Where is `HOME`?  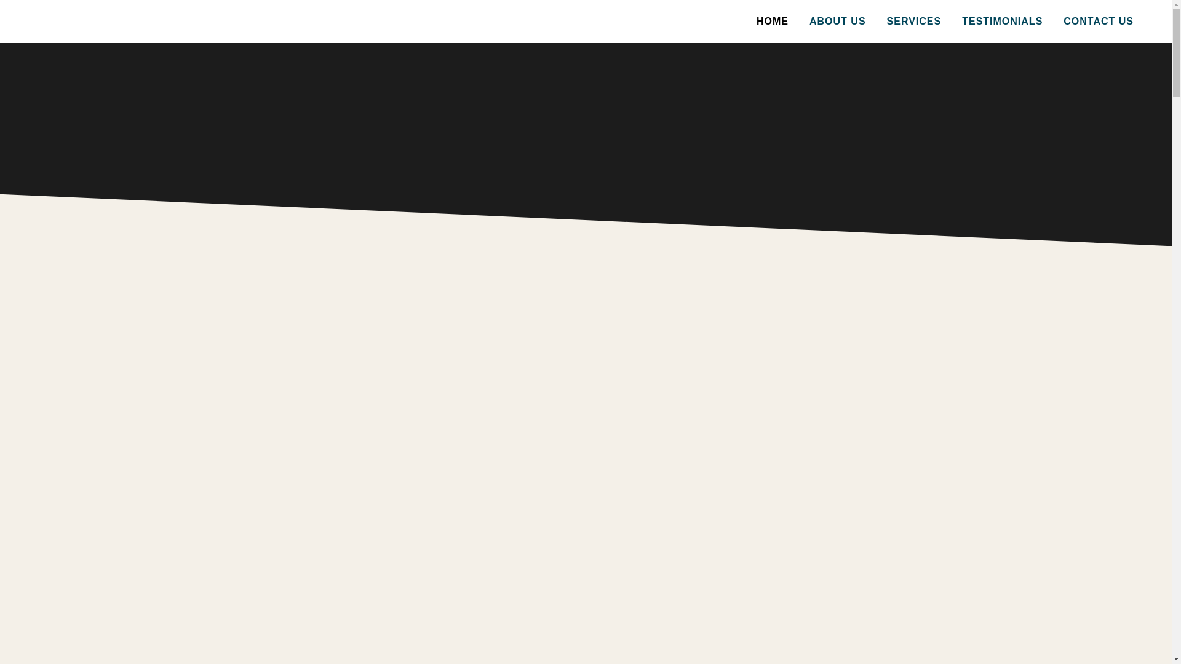 HOME is located at coordinates (773, 22).